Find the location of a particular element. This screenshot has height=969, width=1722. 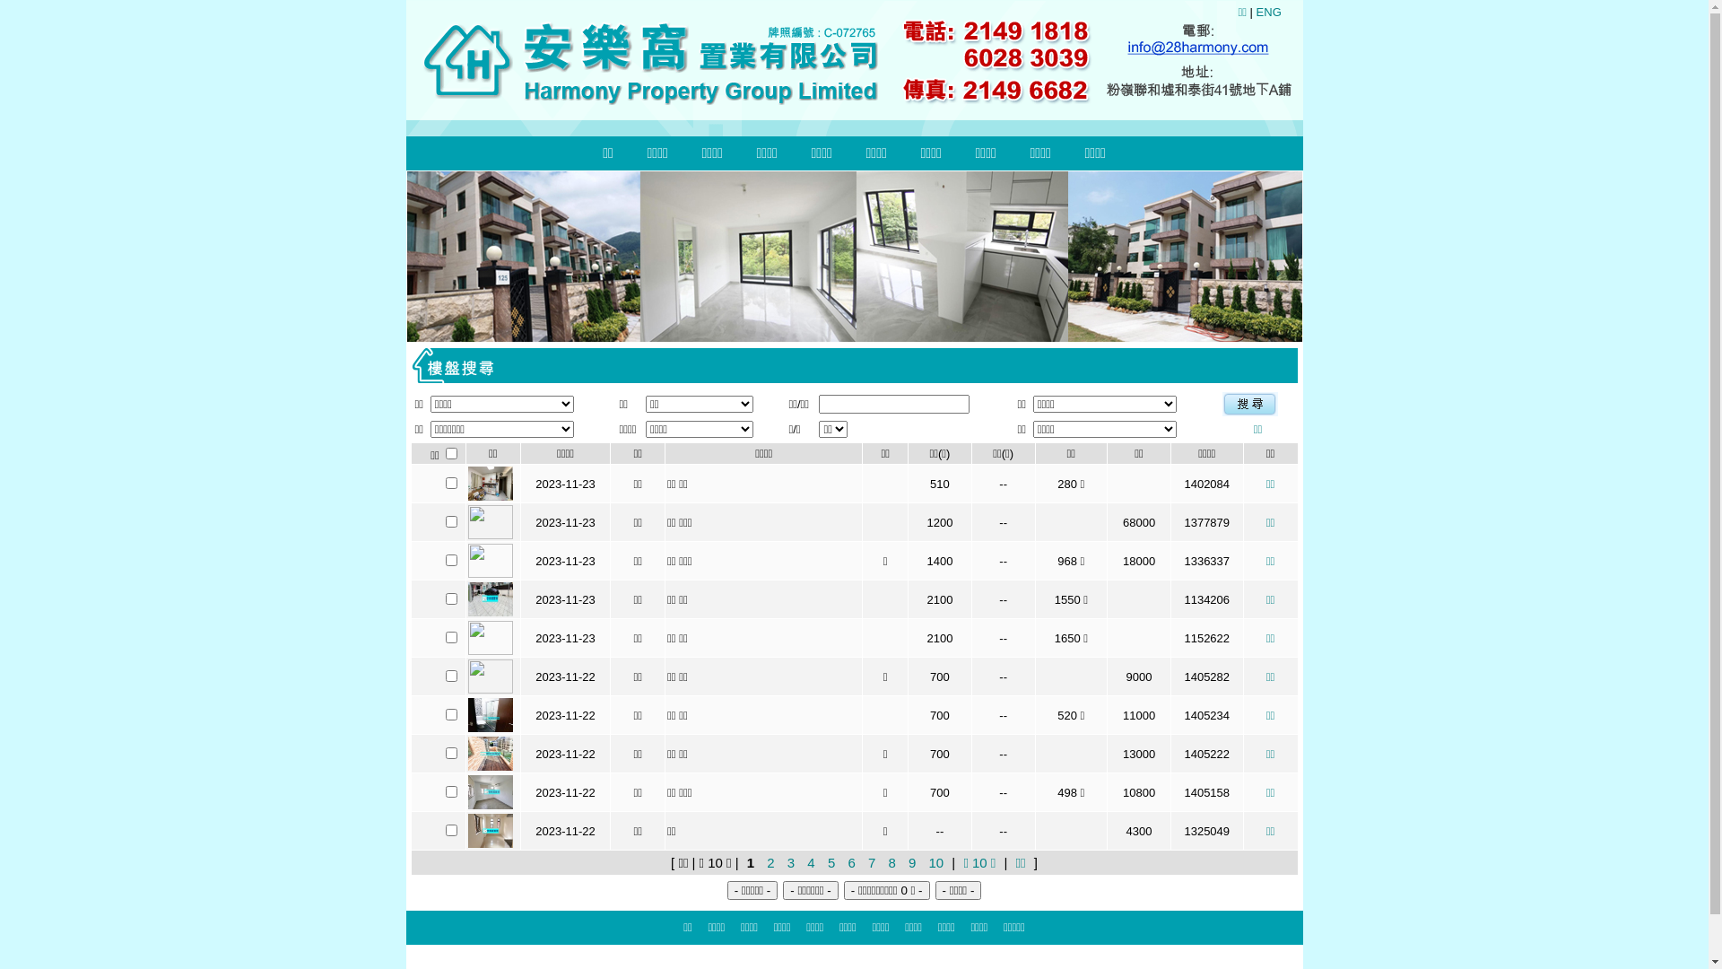

7 is located at coordinates (872, 863).